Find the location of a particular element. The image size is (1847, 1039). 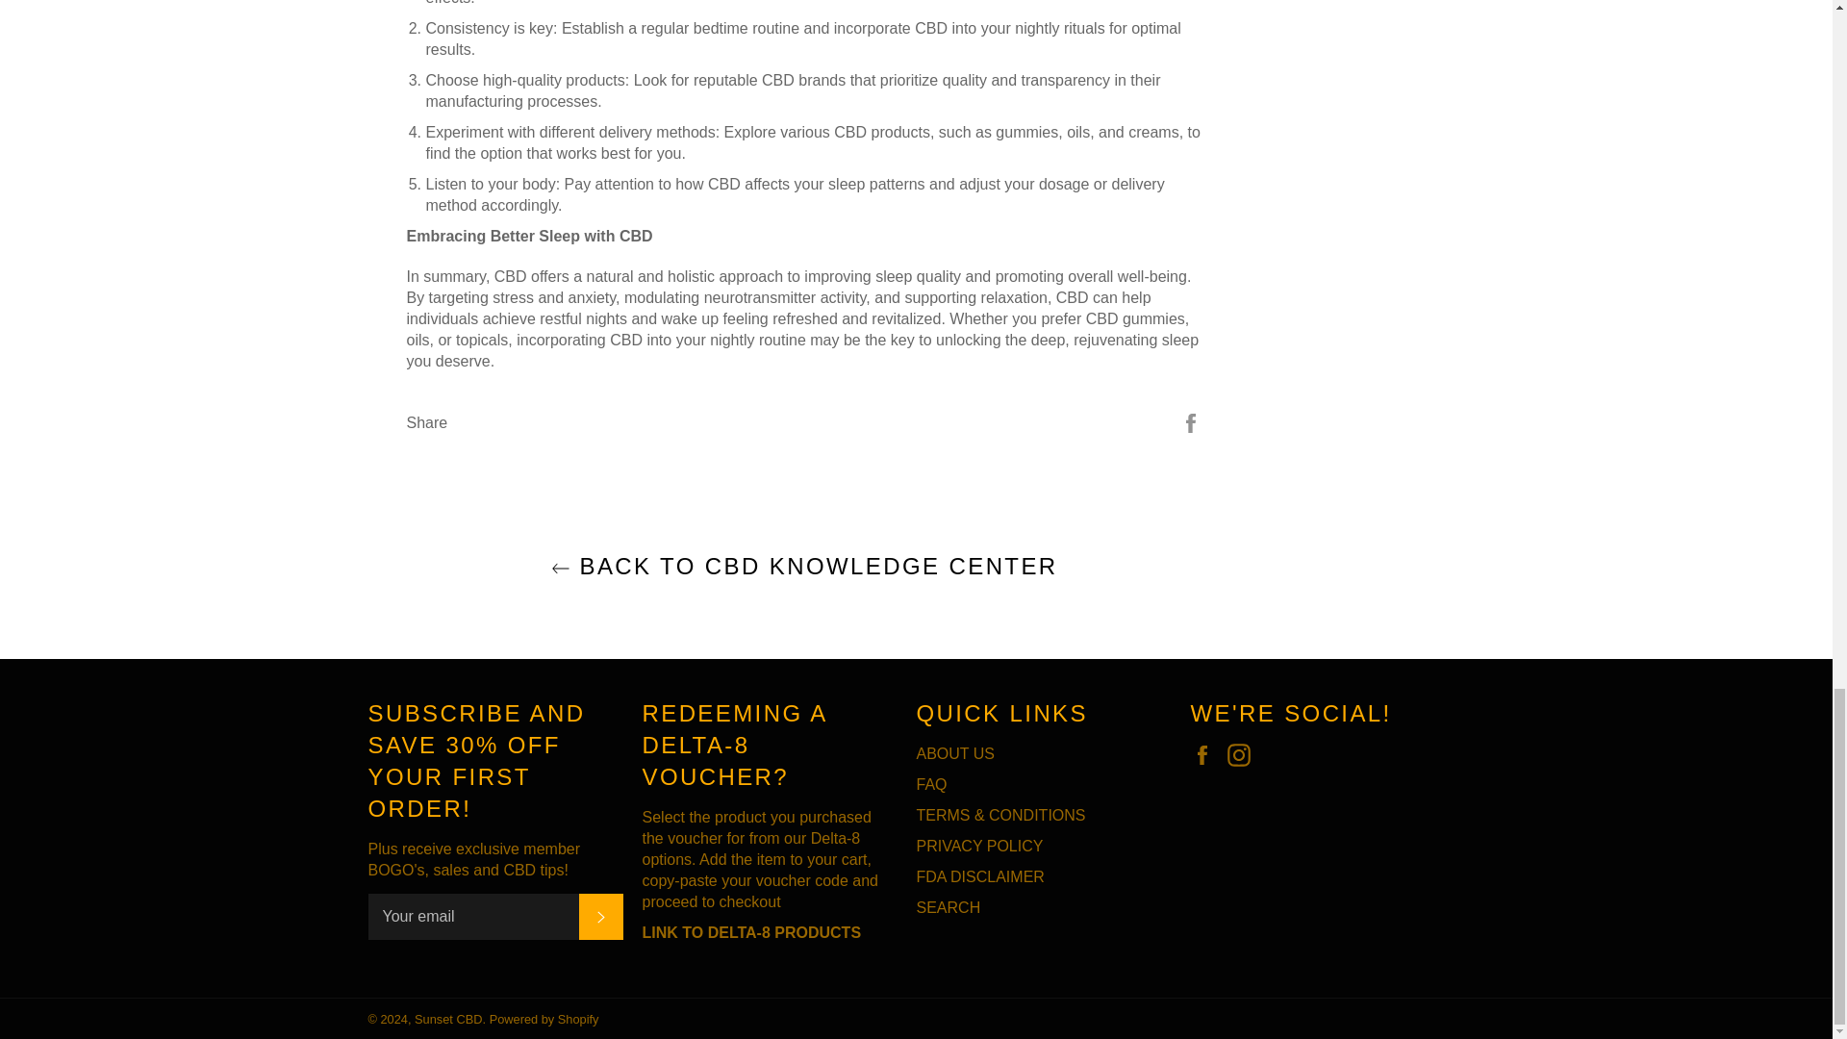

Sunset CBD on Facebook is located at coordinates (1206, 755).